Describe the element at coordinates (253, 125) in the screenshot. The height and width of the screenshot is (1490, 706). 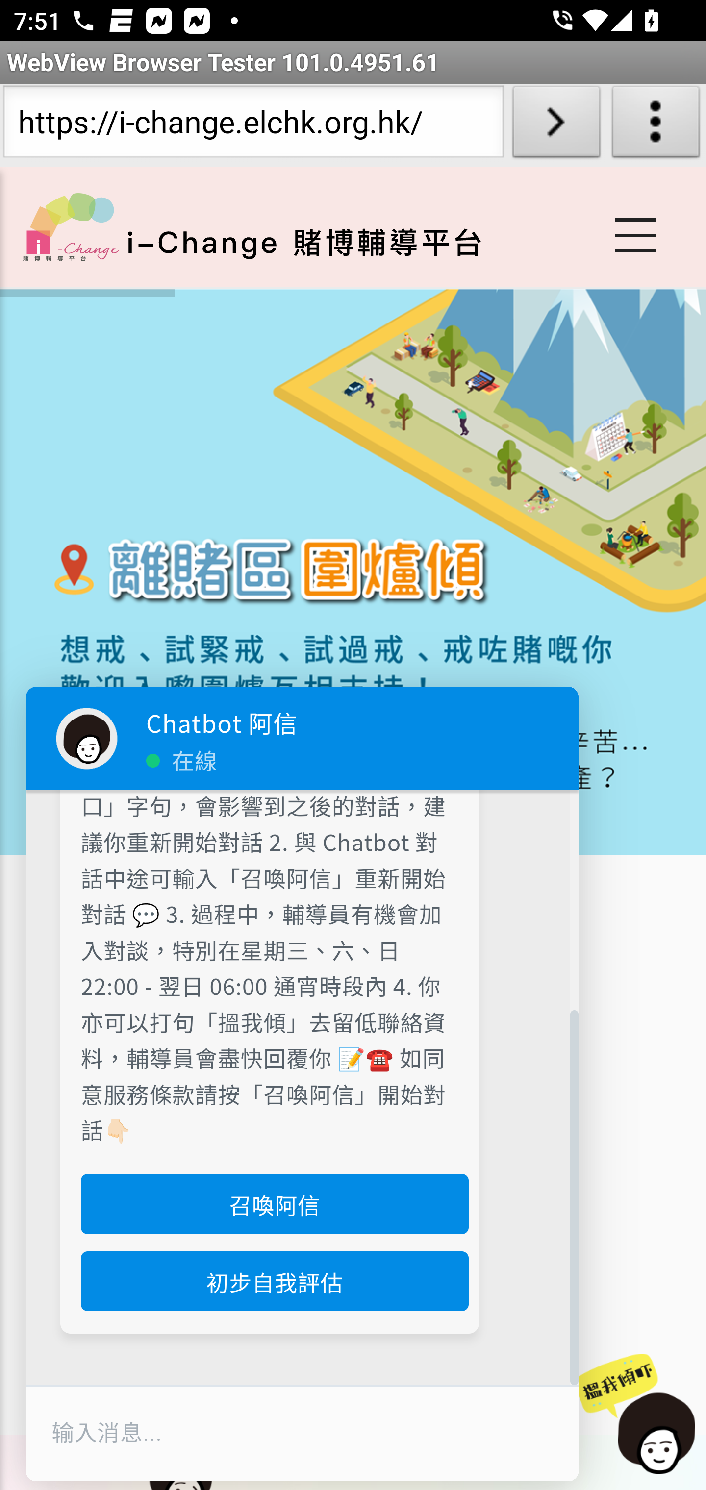
I see `https://i-change.elchk.org.hk/` at that location.